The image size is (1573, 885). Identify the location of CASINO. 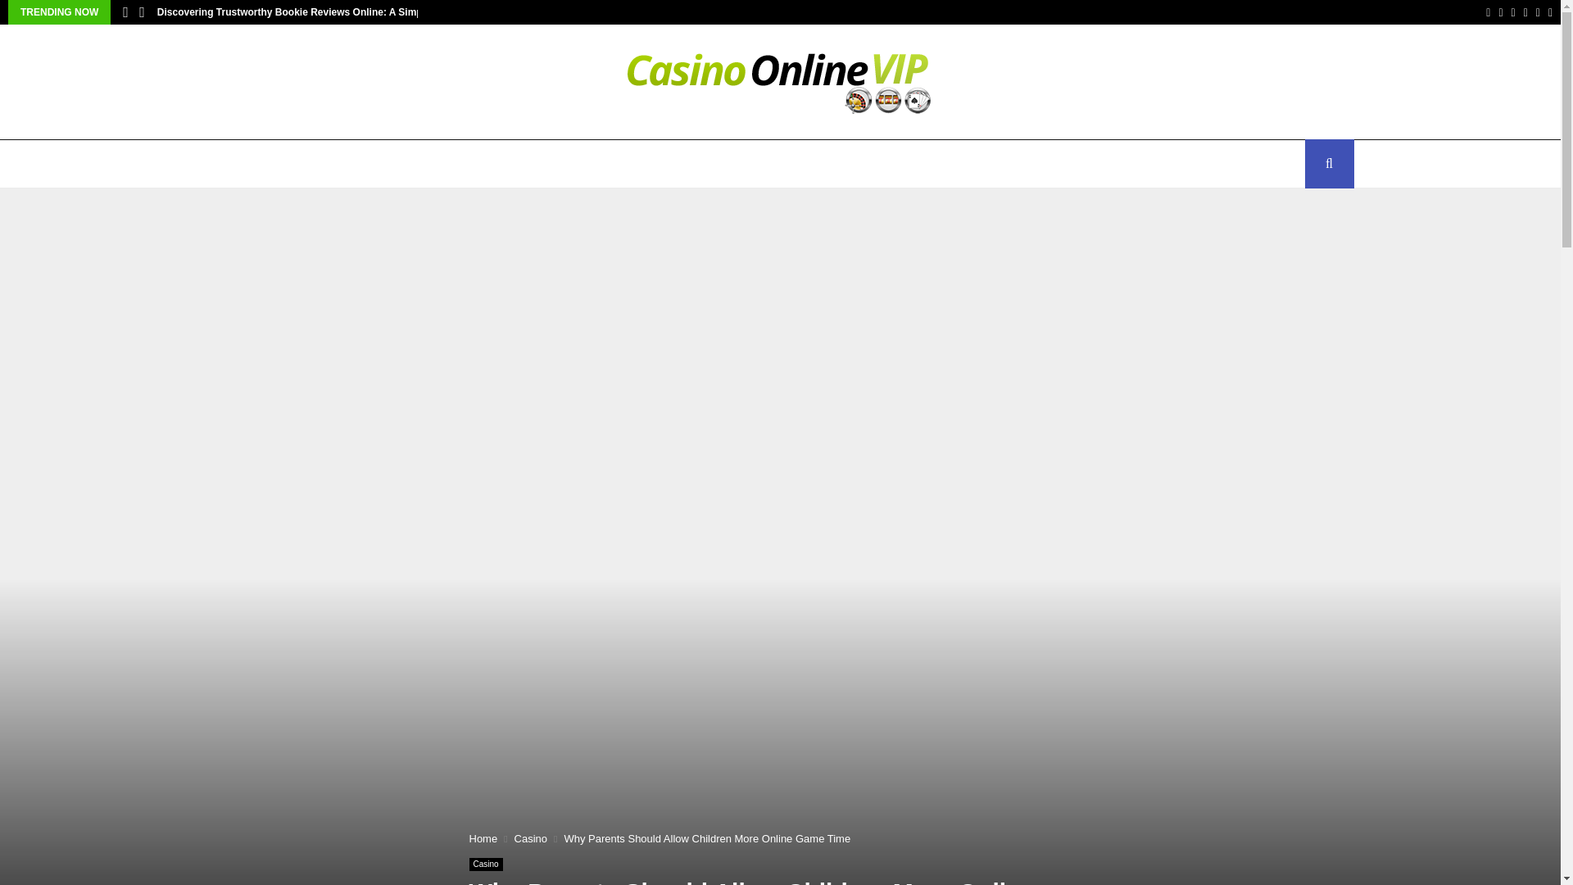
(242, 164).